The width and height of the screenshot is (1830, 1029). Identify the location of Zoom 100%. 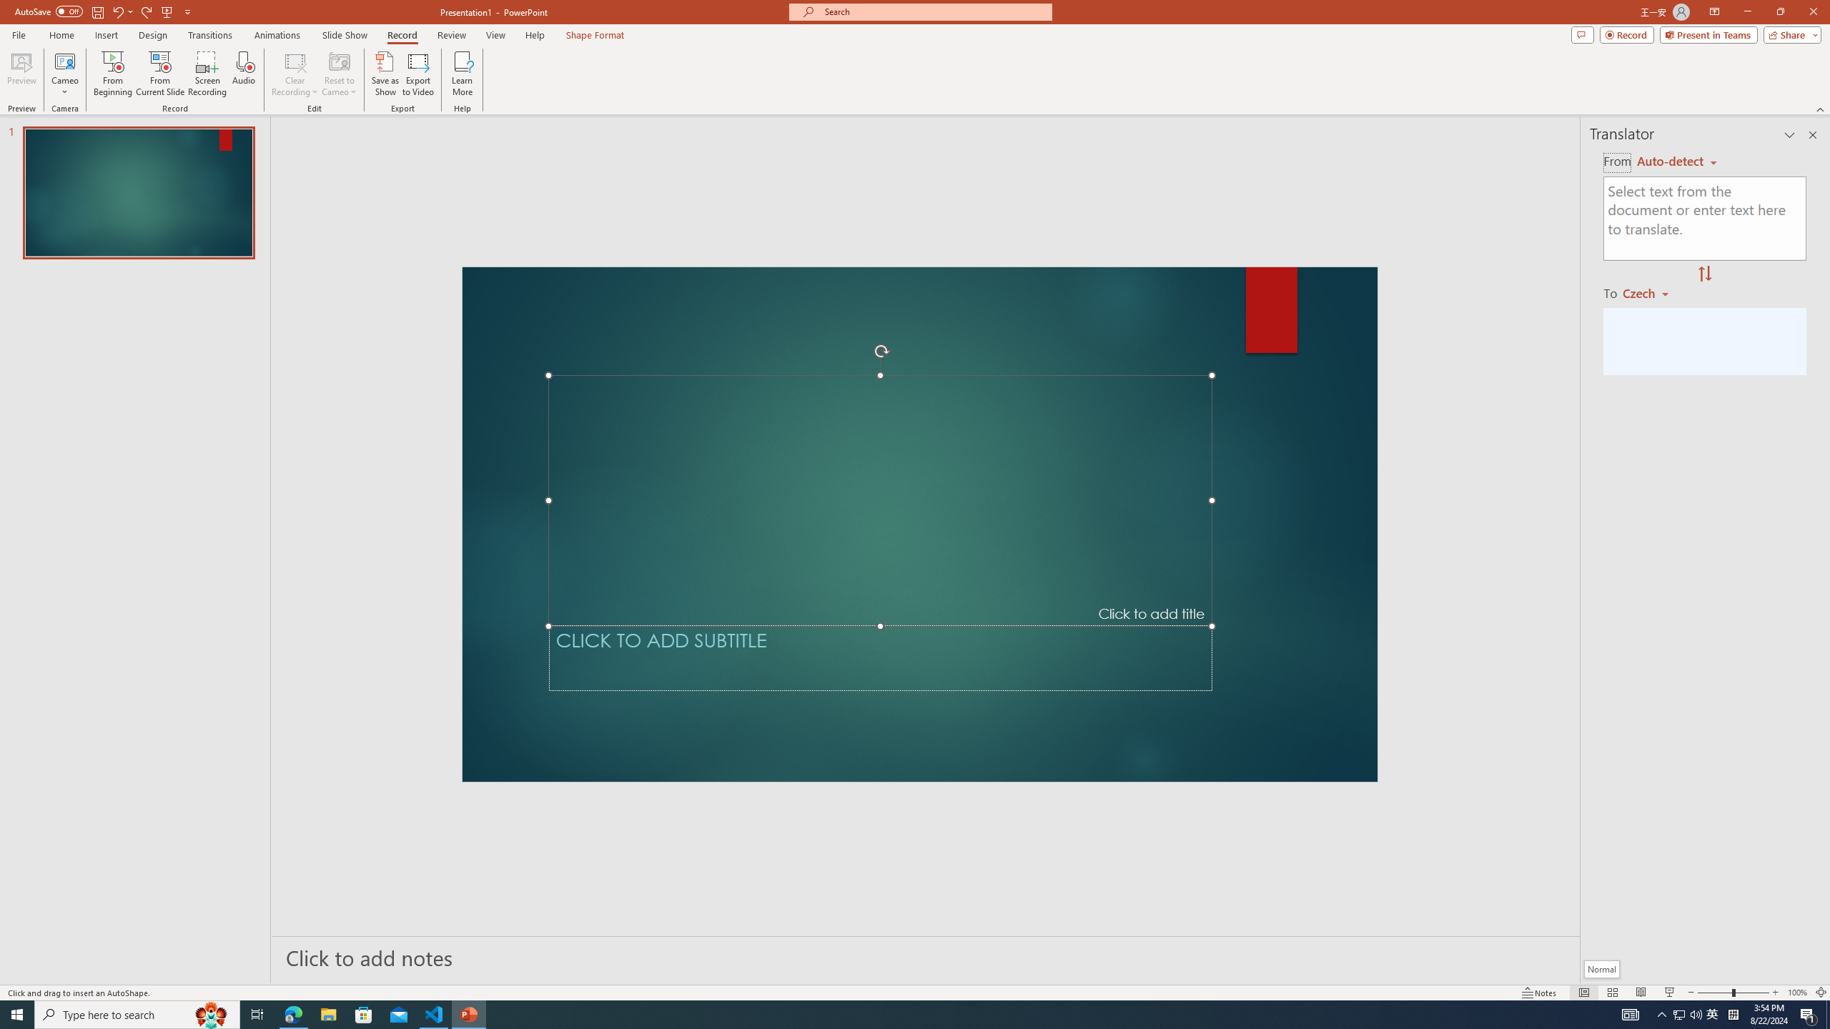
(1797, 993).